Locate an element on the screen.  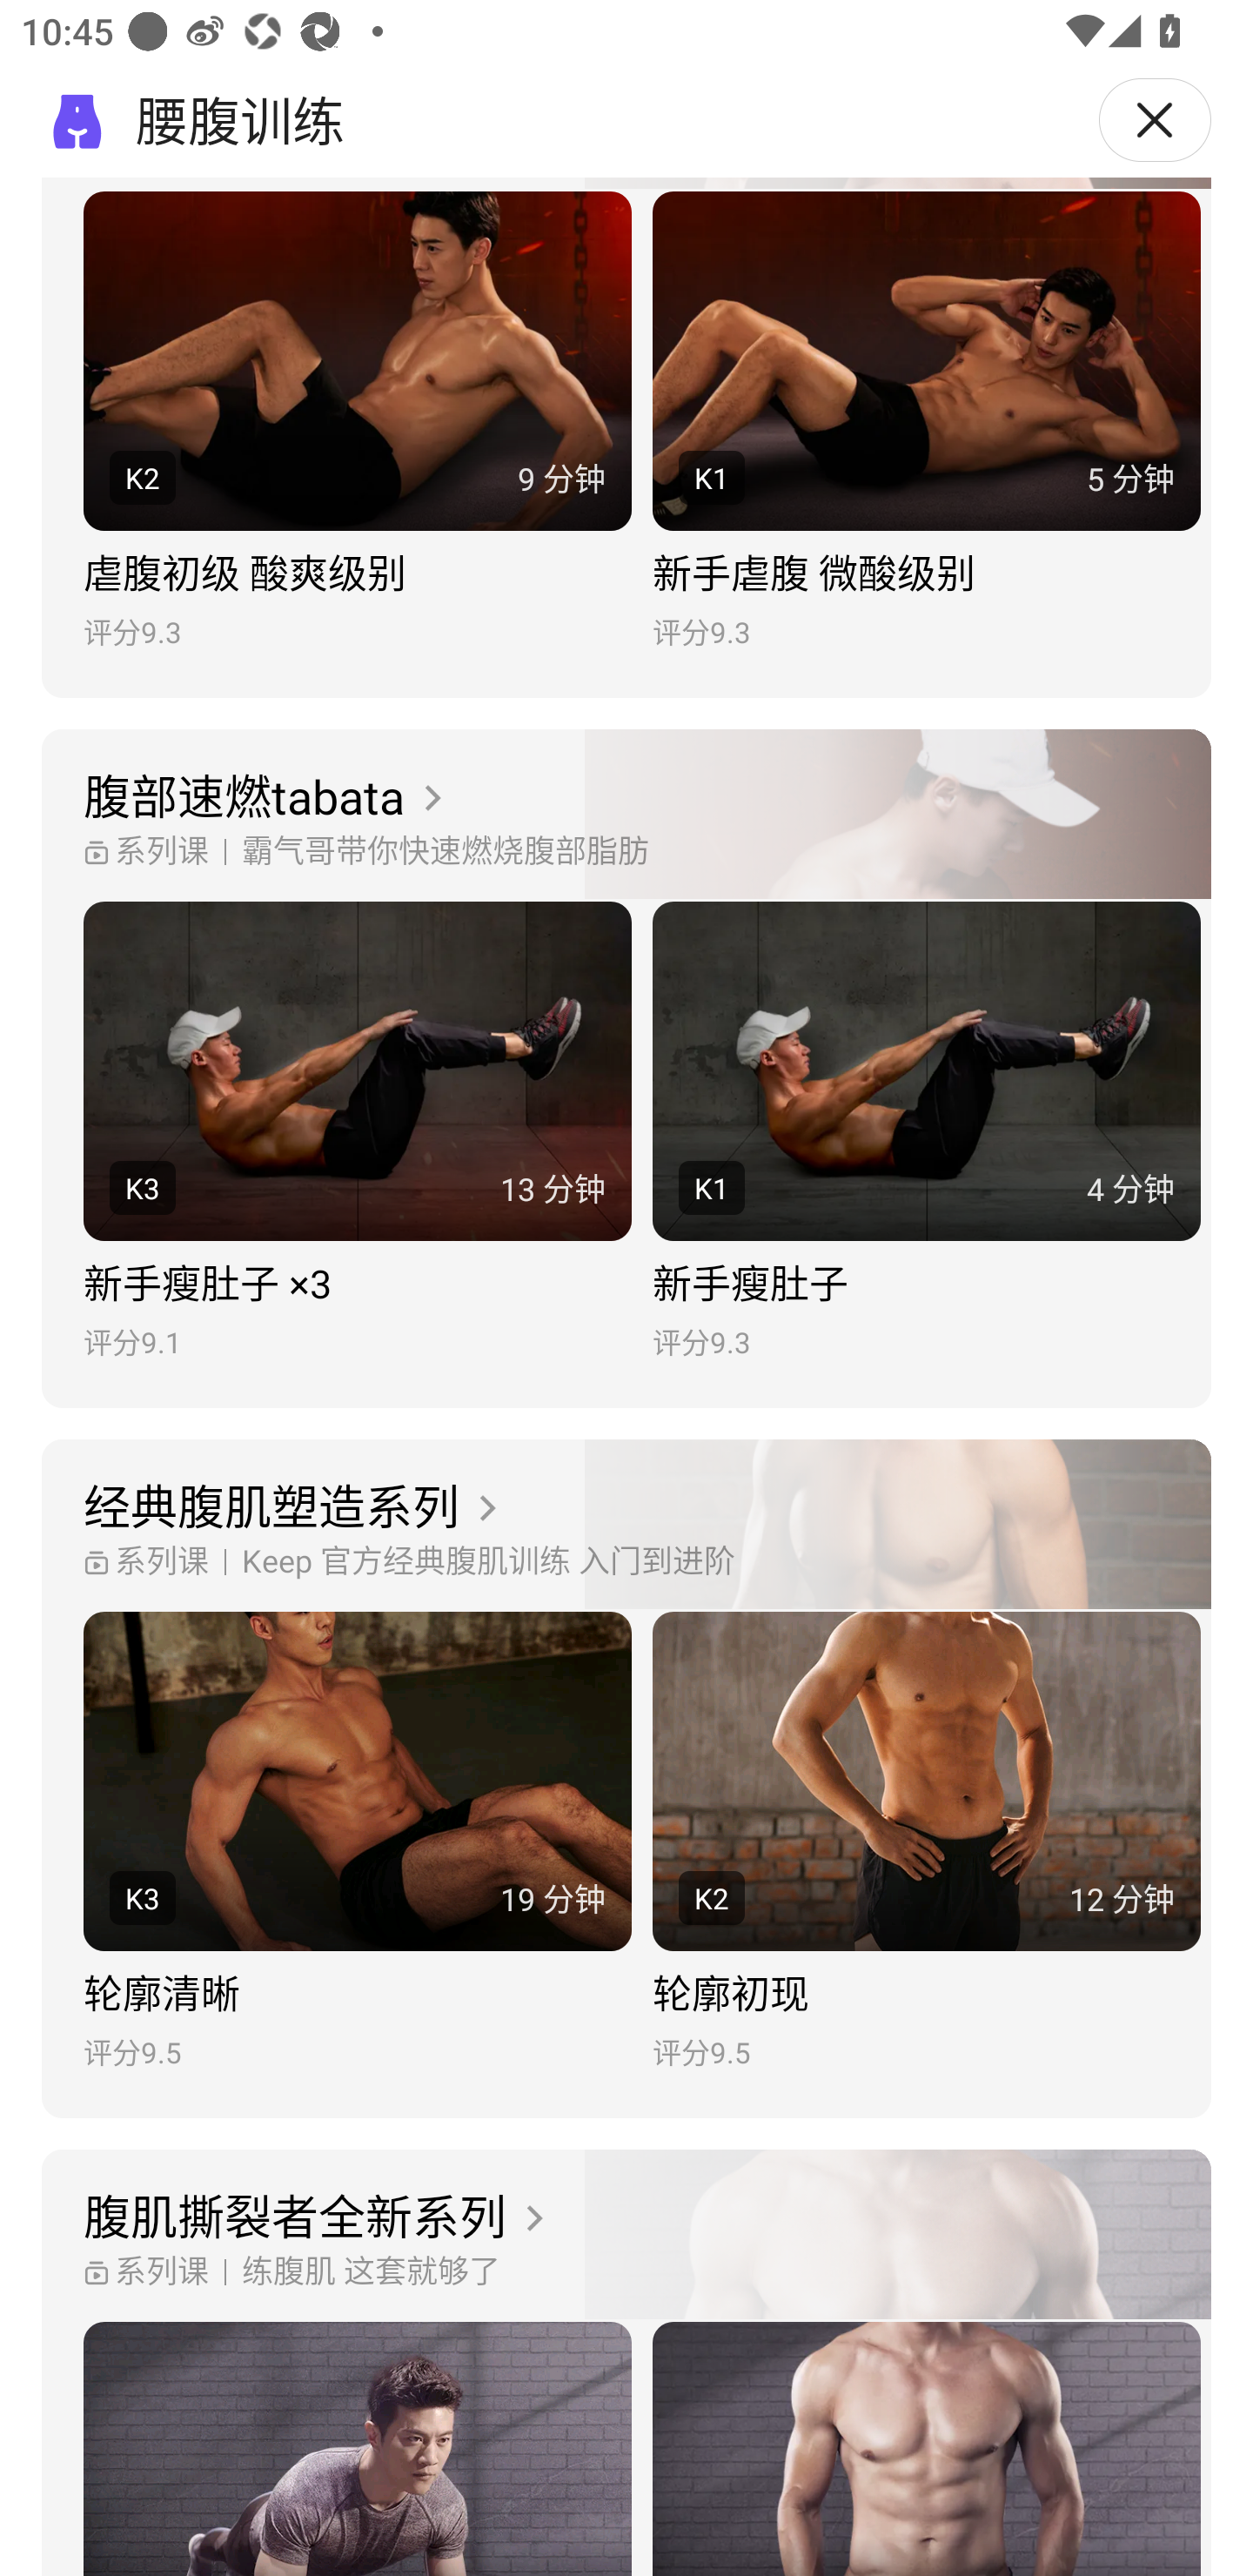
K1 4 分钟 新手瘦肚子 评分9.3 is located at coordinates (926, 1130).